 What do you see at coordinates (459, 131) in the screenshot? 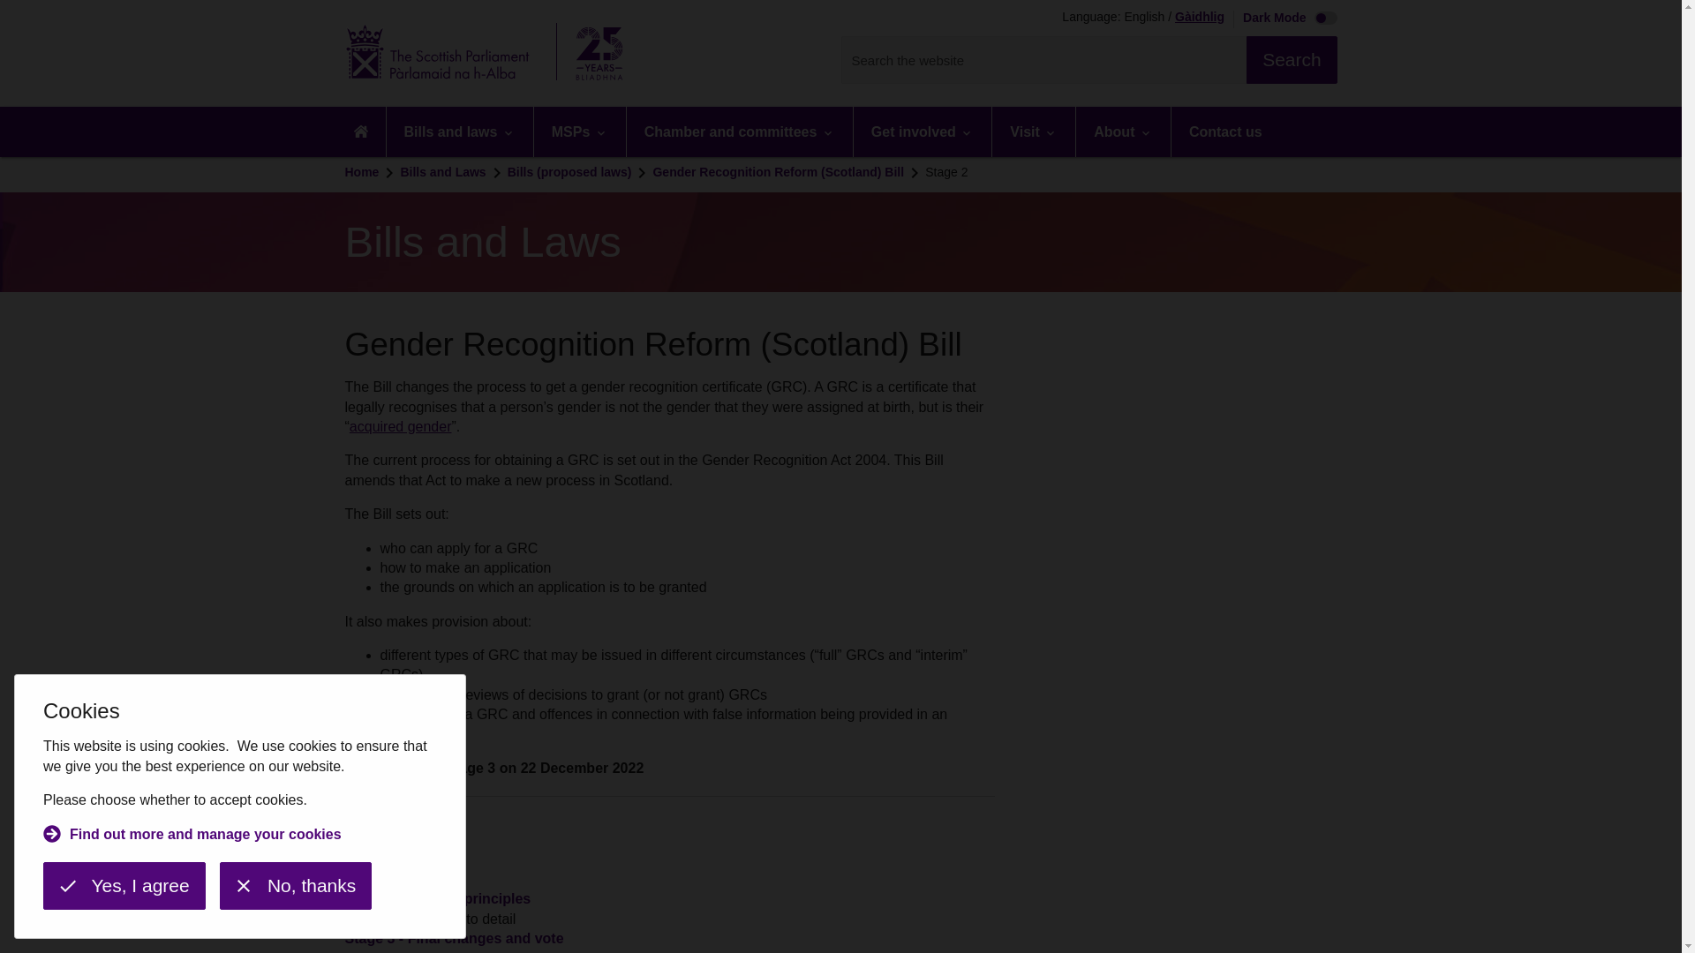
I see `Bills and laws` at bounding box center [459, 131].